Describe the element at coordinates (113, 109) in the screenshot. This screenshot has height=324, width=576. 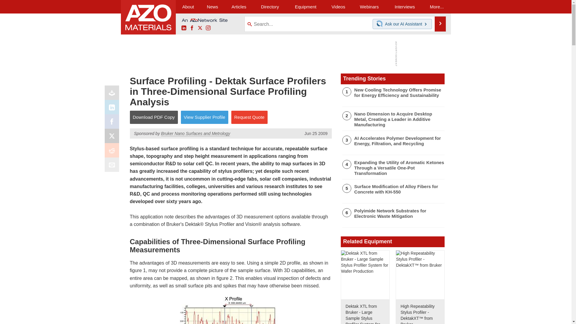
I see `LinkedIn` at that location.